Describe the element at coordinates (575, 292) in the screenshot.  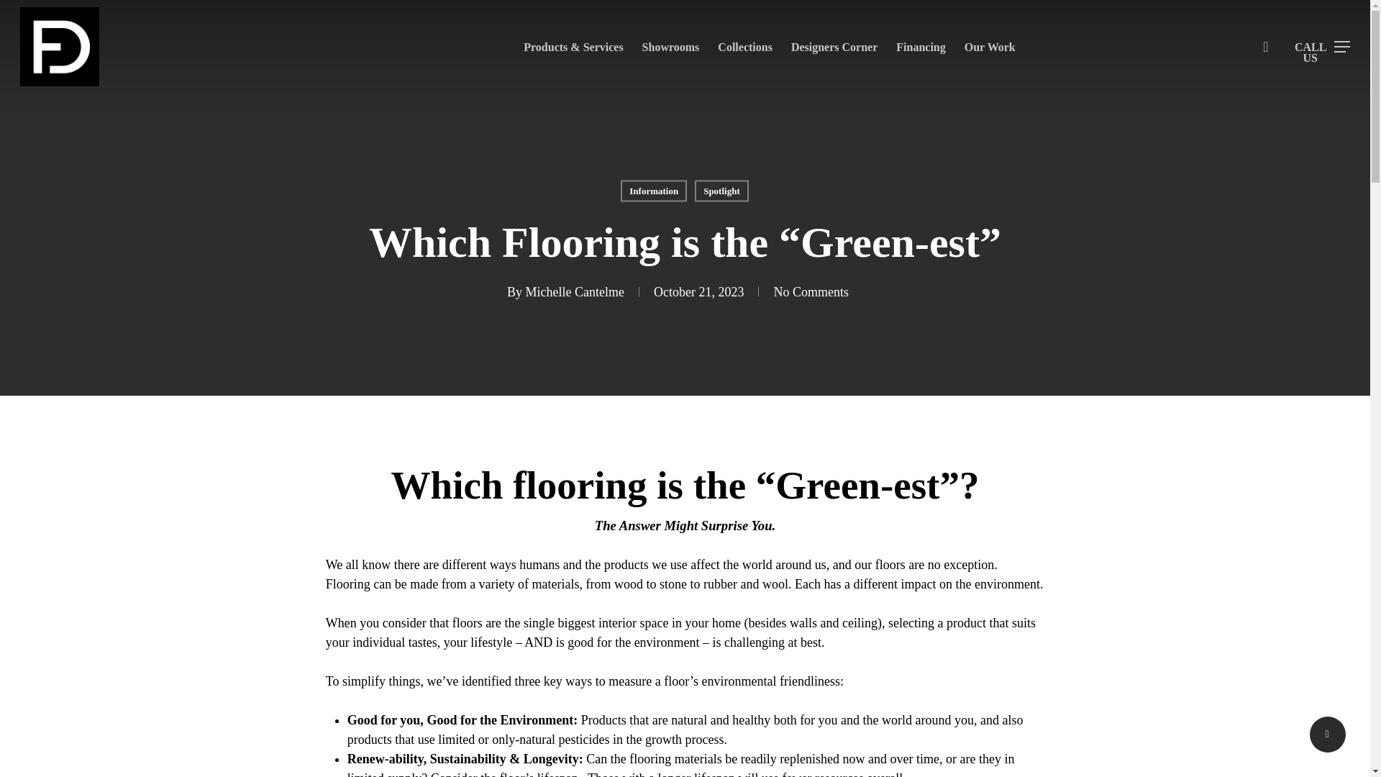
I see `Posts by Michelle Cantelme` at that location.